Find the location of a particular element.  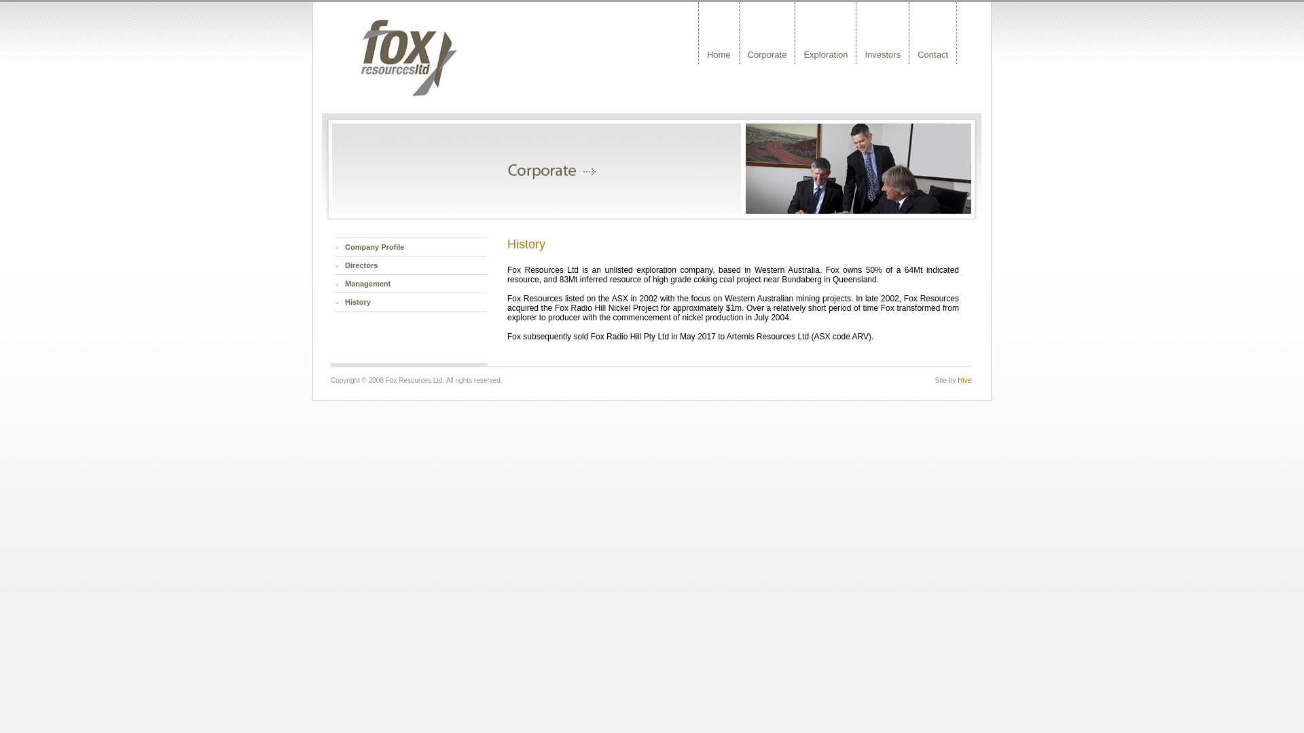

Management is located at coordinates (411, 284).